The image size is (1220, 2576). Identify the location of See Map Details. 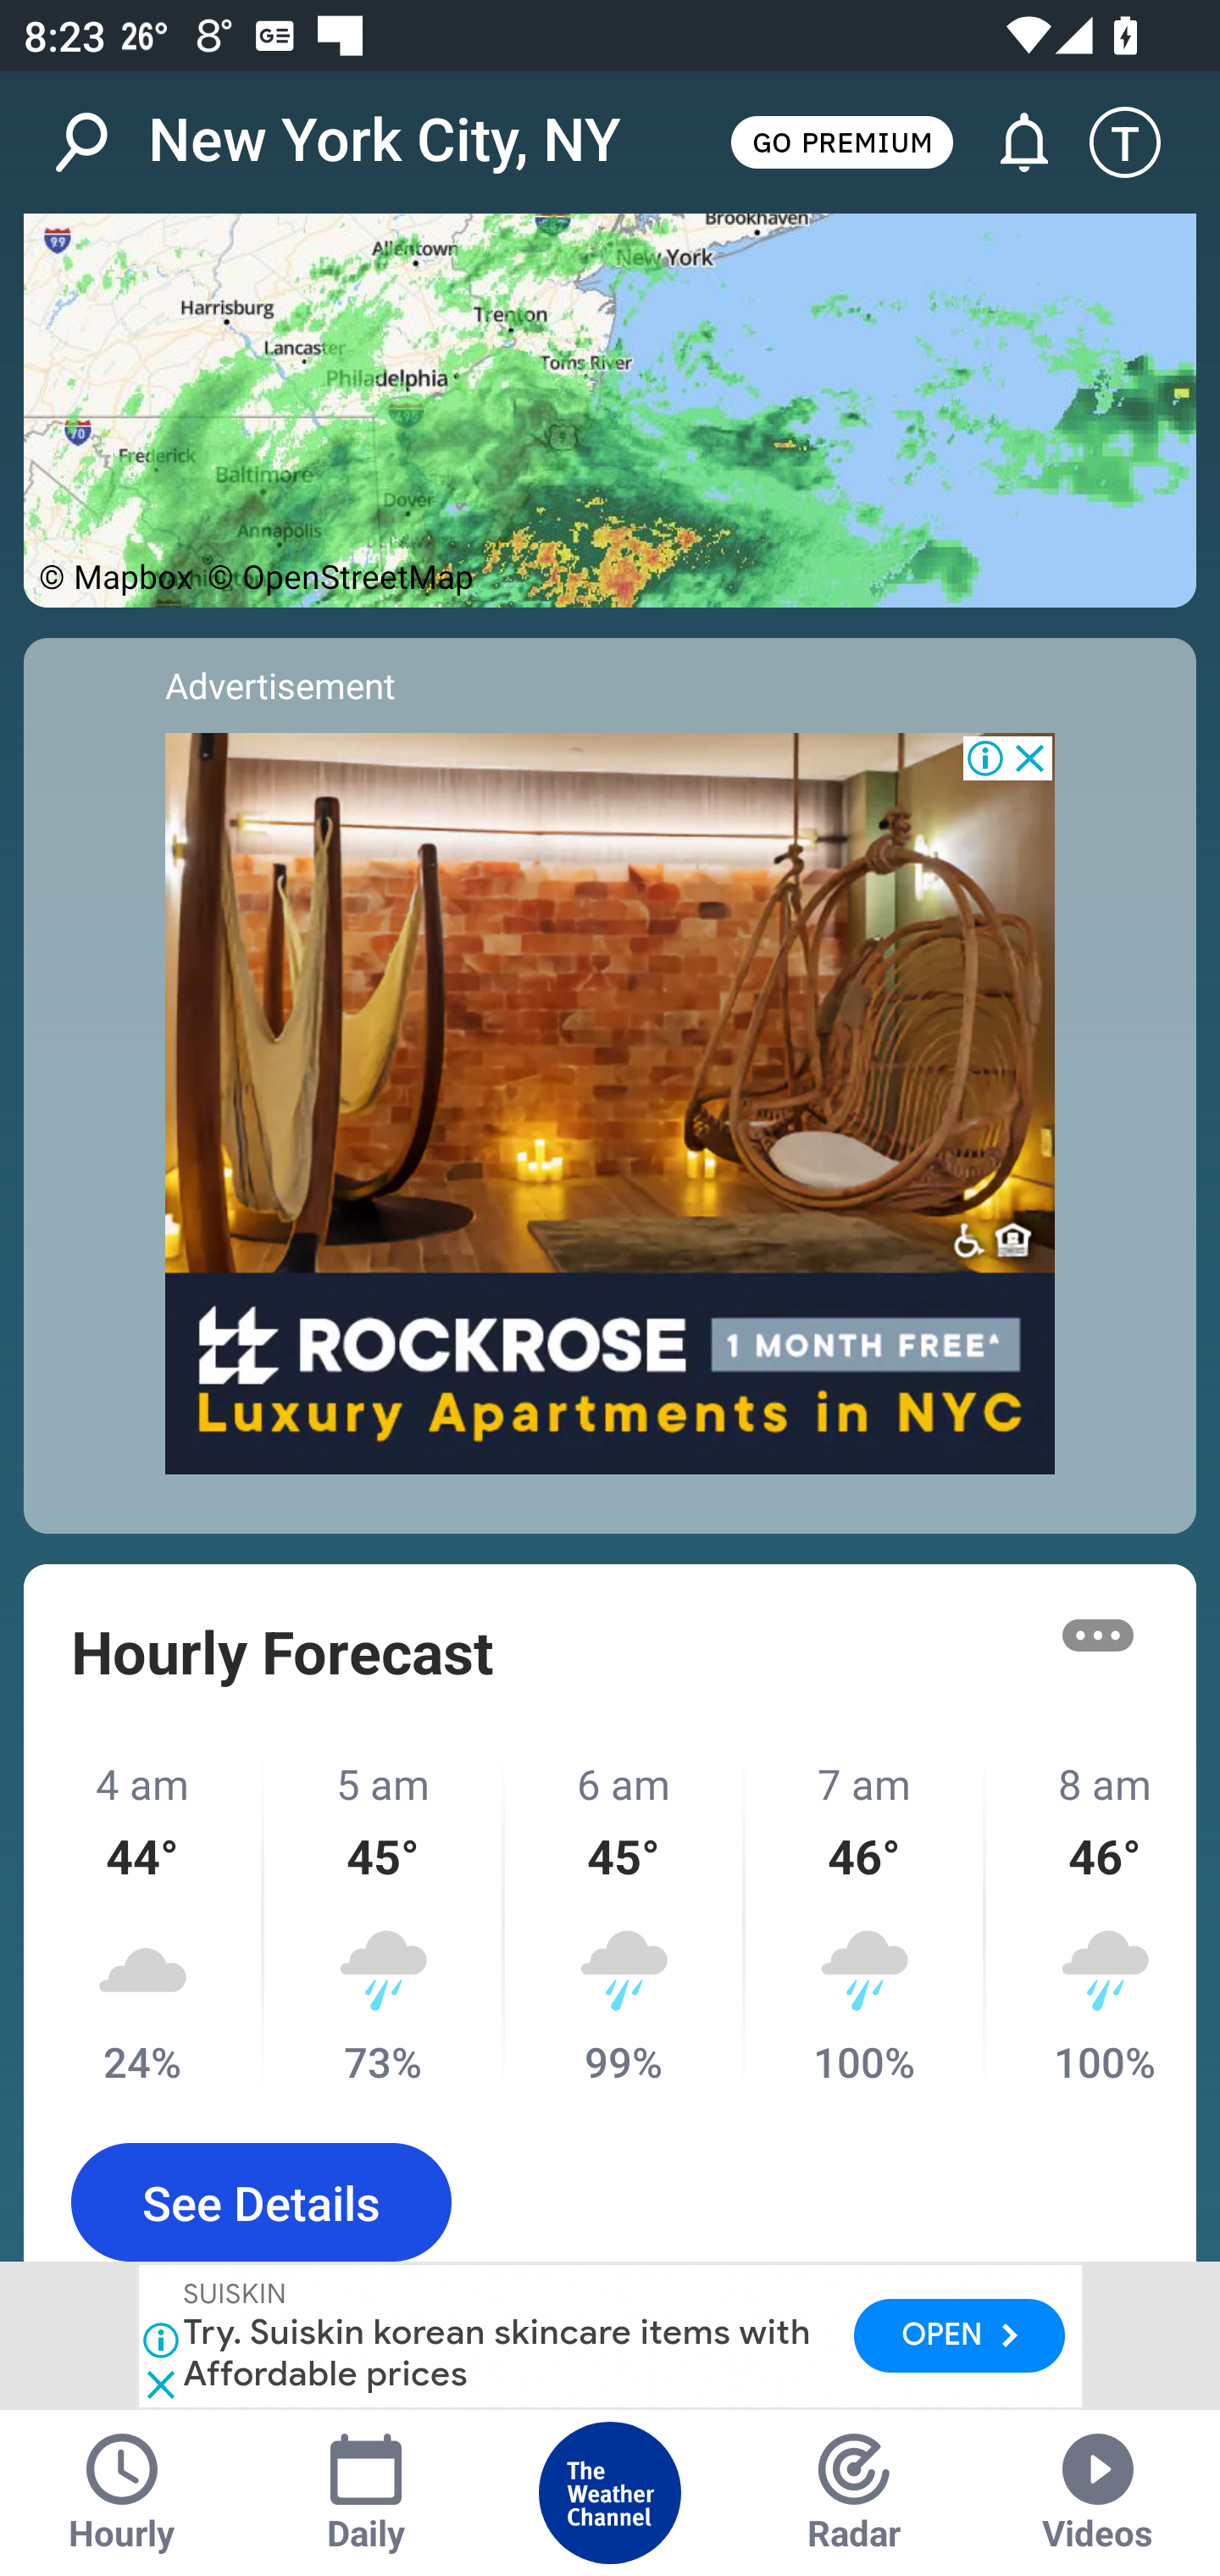
(610, 410).